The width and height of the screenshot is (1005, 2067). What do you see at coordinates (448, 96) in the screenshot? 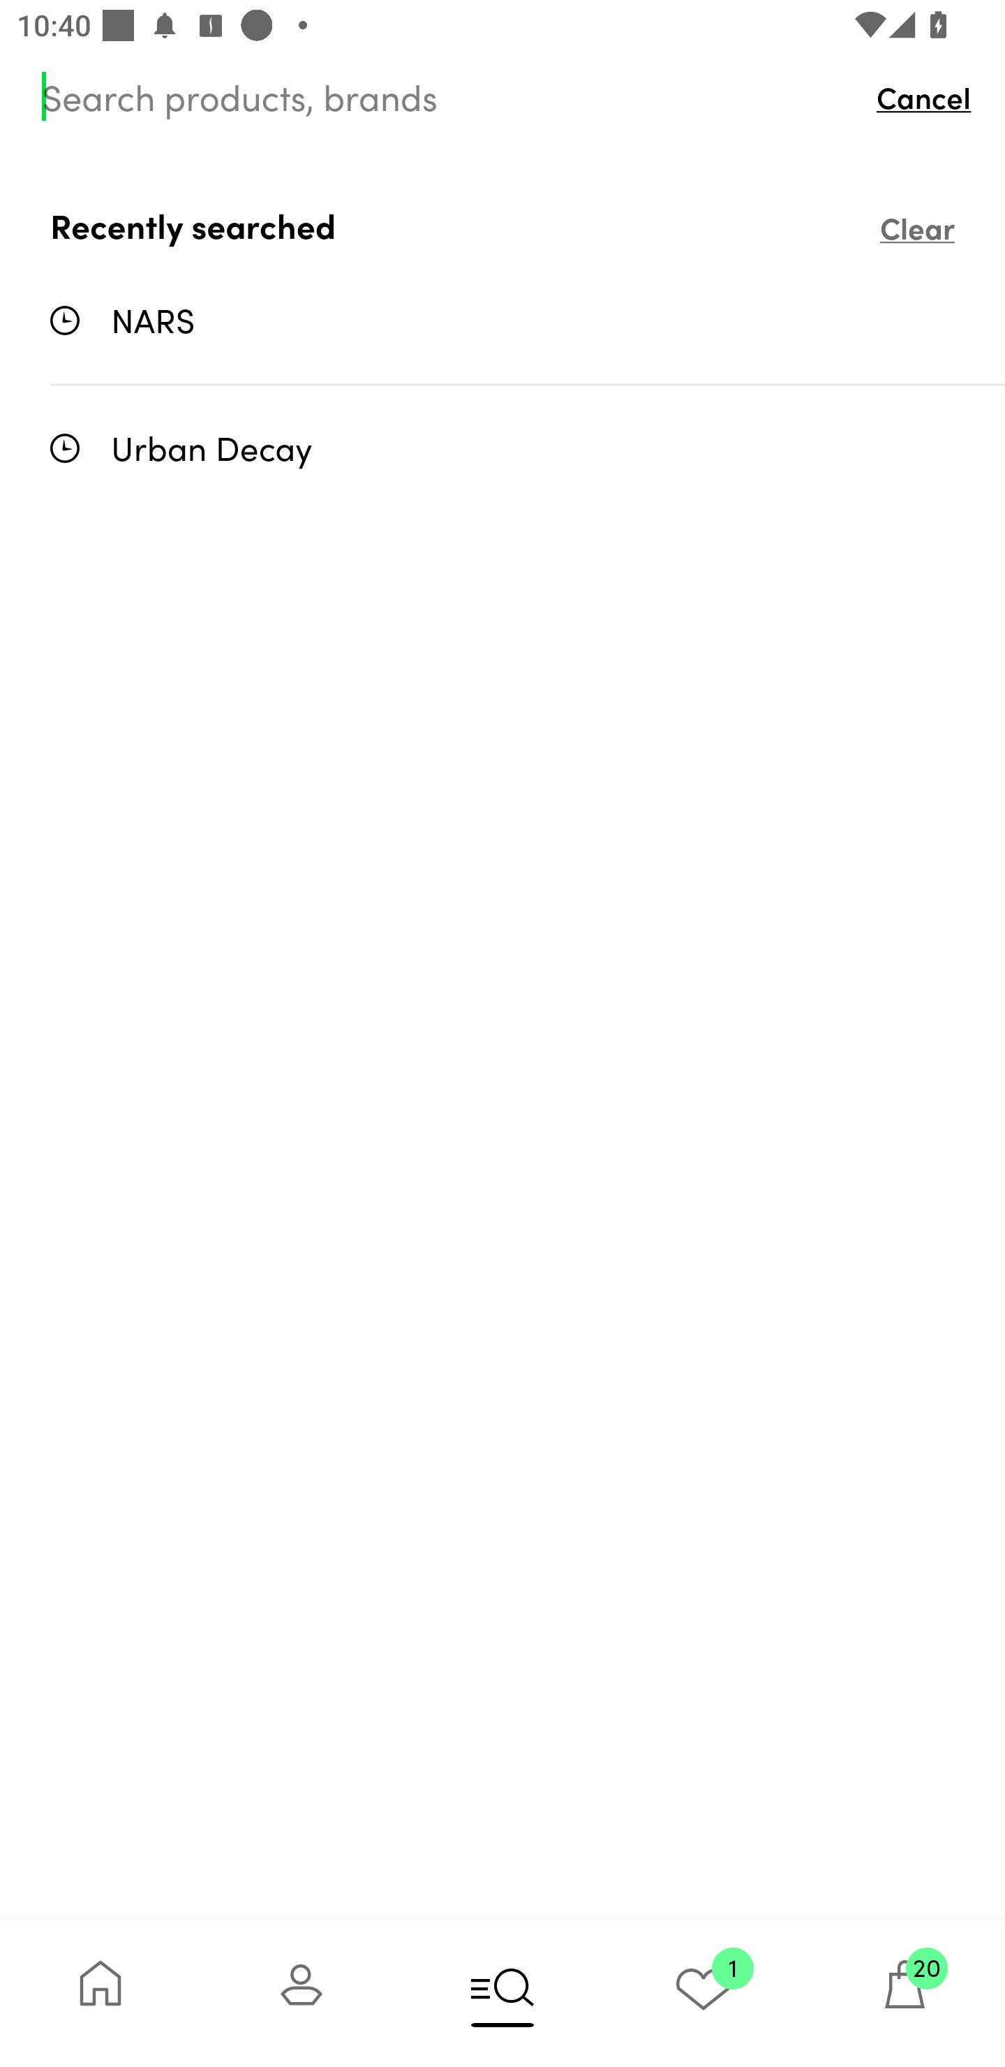
I see `Search products, brands` at bounding box center [448, 96].